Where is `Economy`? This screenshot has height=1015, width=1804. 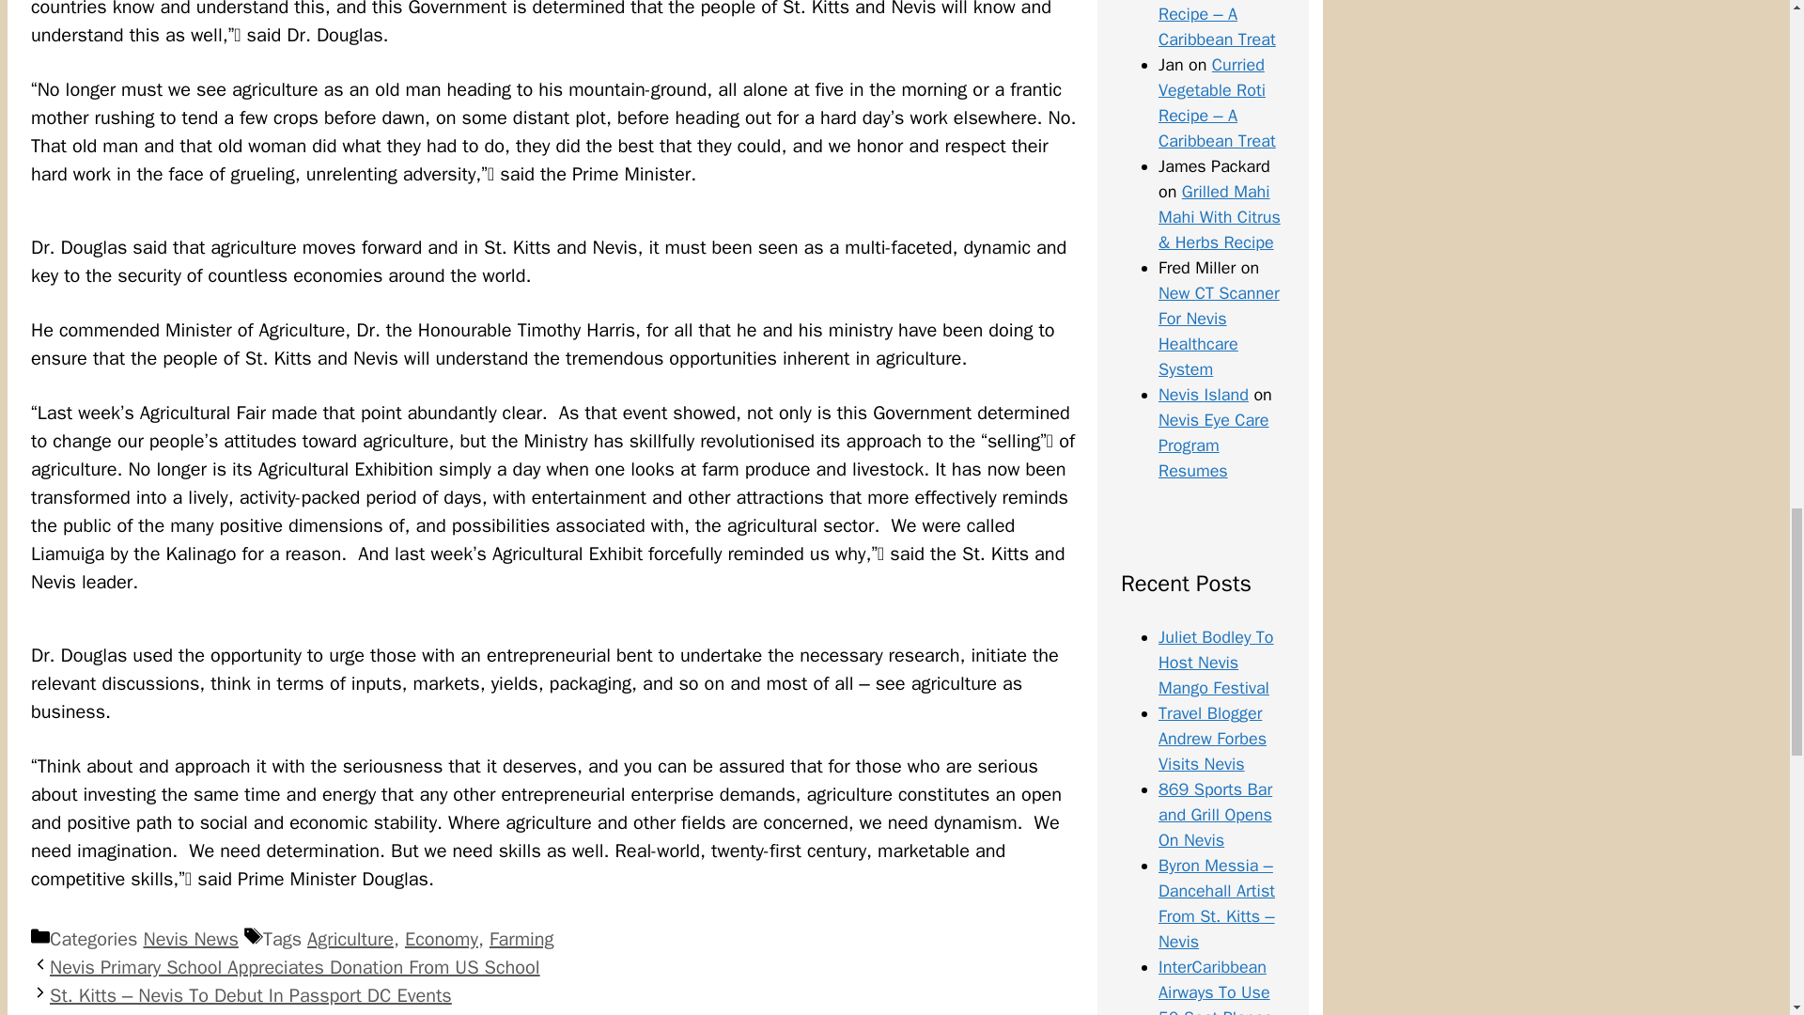 Economy is located at coordinates (441, 939).